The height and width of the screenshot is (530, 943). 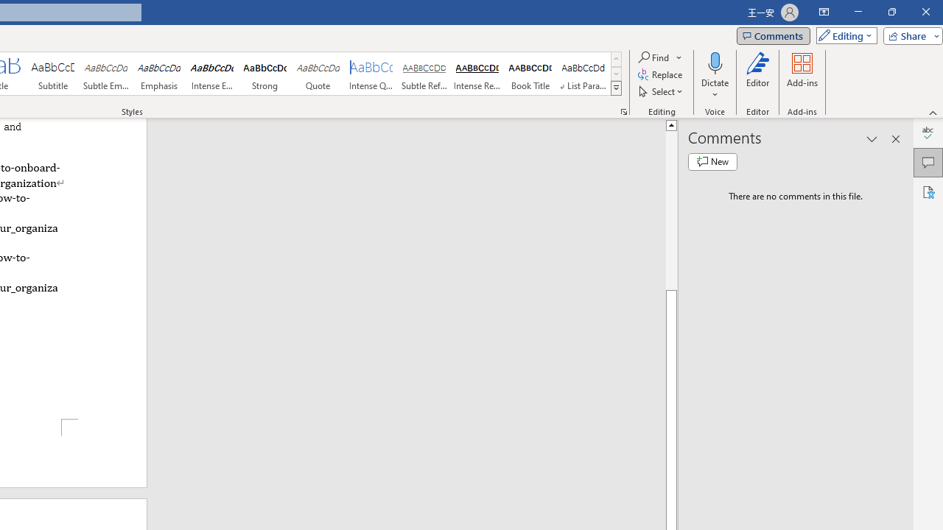 What do you see at coordinates (623, 112) in the screenshot?
I see `Styles...` at bounding box center [623, 112].